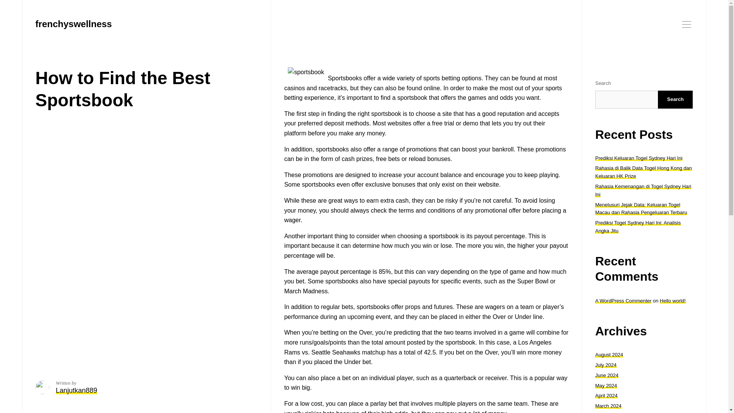  Describe the element at coordinates (639, 158) in the screenshot. I see `Prediksi Keluaran Togel Sydney Hari Ini` at that location.